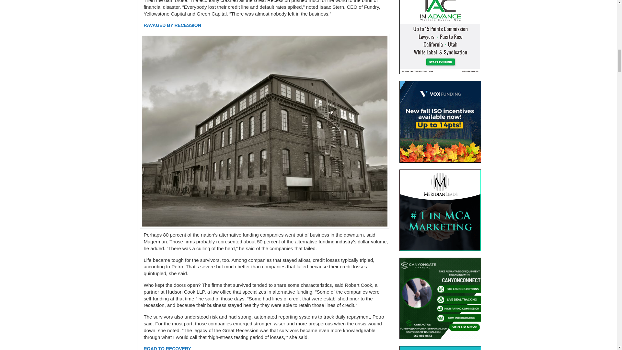  I want to click on Meridian Leads, so click(440, 210).